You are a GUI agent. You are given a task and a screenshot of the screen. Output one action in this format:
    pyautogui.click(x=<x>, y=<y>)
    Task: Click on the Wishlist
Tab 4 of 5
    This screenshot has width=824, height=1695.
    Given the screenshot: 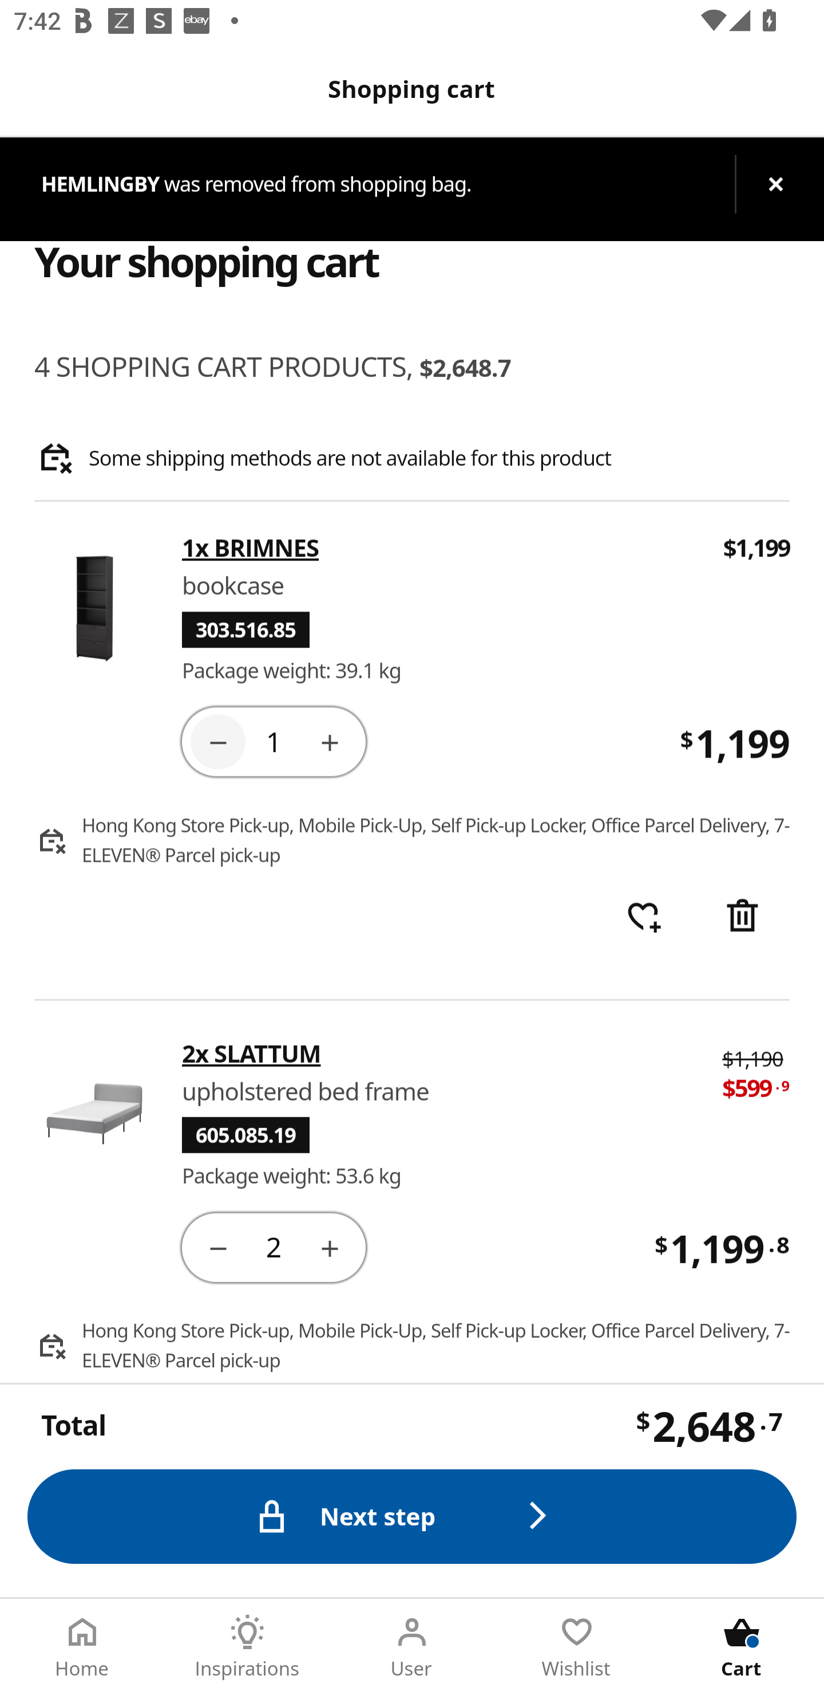 What is the action you would take?
    pyautogui.click(x=577, y=1647)
    